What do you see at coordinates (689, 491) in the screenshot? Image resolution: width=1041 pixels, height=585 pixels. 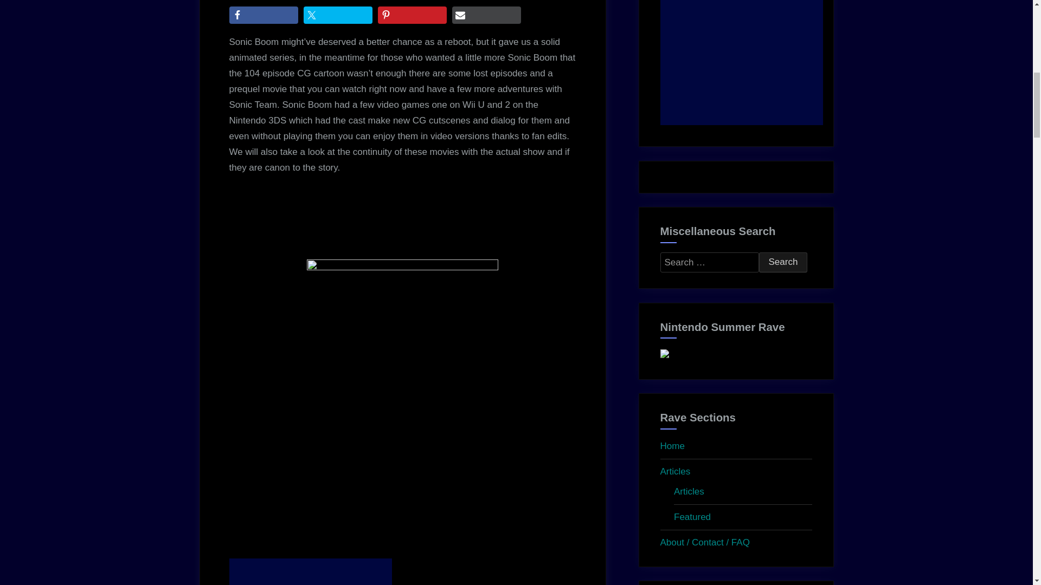 I see `Articles` at bounding box center [689, 491].